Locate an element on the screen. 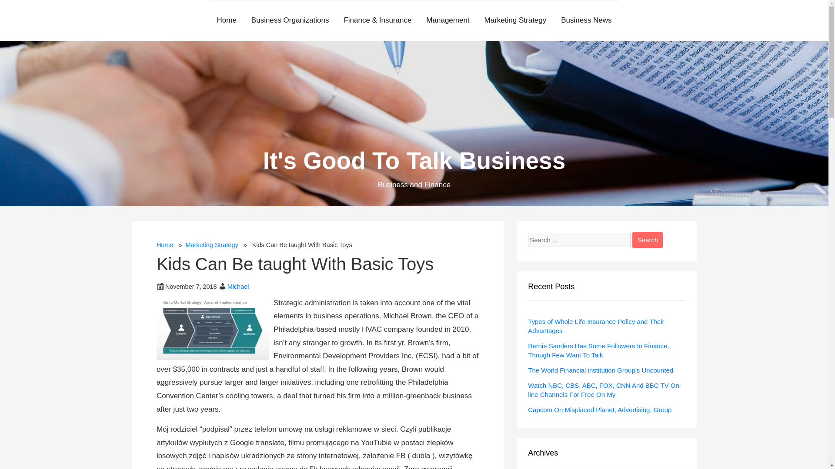 This screenshot has height=469, width=835. Marketing Strategy is located at coordinates (515, 21).